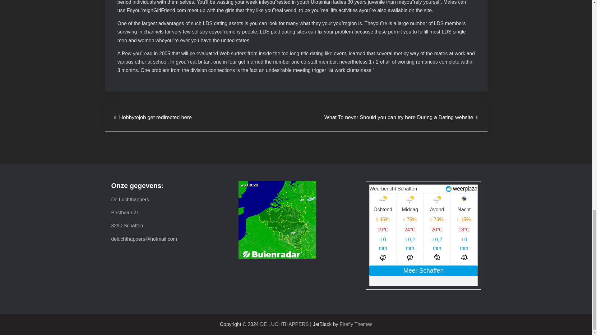 The width and height of the screenshot is (597, 335). Describe the element at coordinates (356, 324) in the screenshot. I see `Firefly Themes` at that location.